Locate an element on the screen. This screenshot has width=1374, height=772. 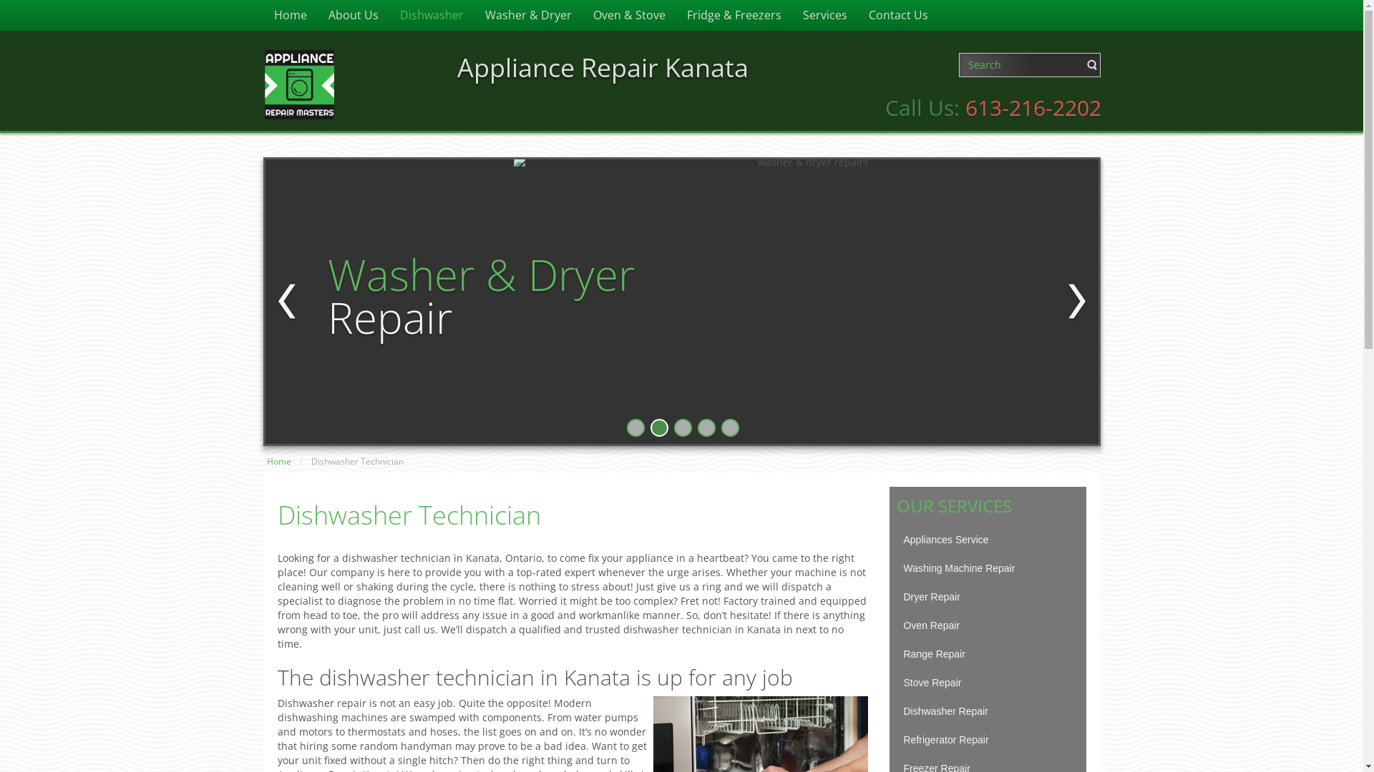
Stove Repair is located at coordinates (988, 683).